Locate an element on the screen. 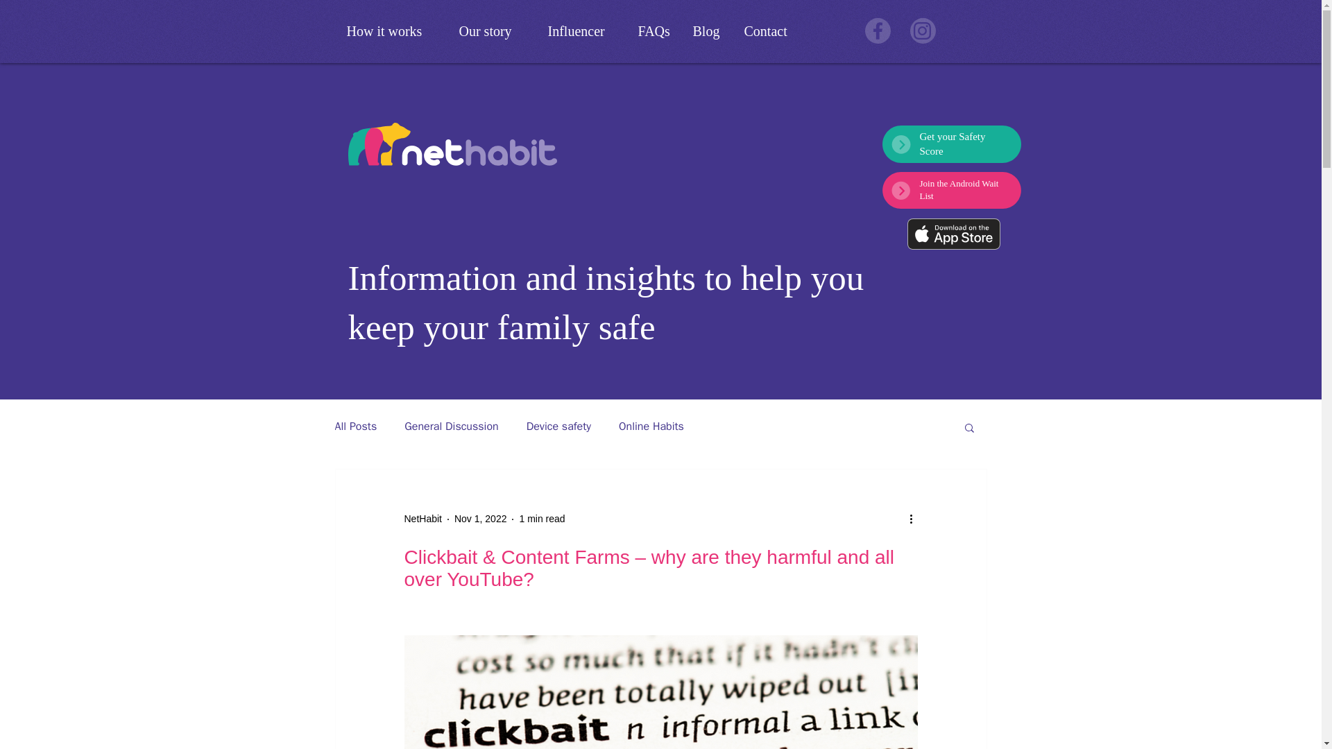 This screenshot has height=749, width=1332. 1 min read is located at coordinates (542, 519).